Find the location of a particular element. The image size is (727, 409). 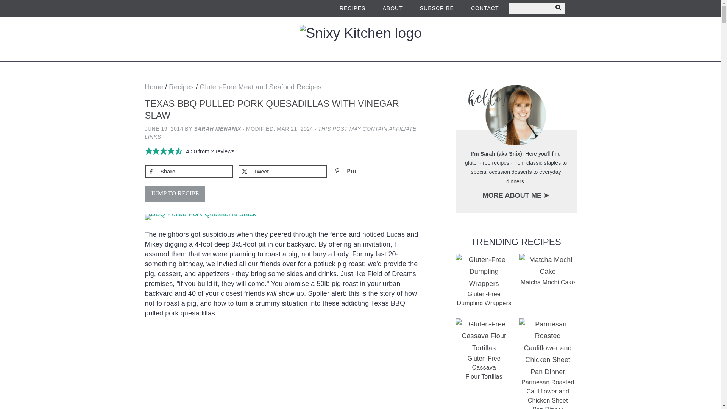

Share on X is located at coordinates (282, 171).